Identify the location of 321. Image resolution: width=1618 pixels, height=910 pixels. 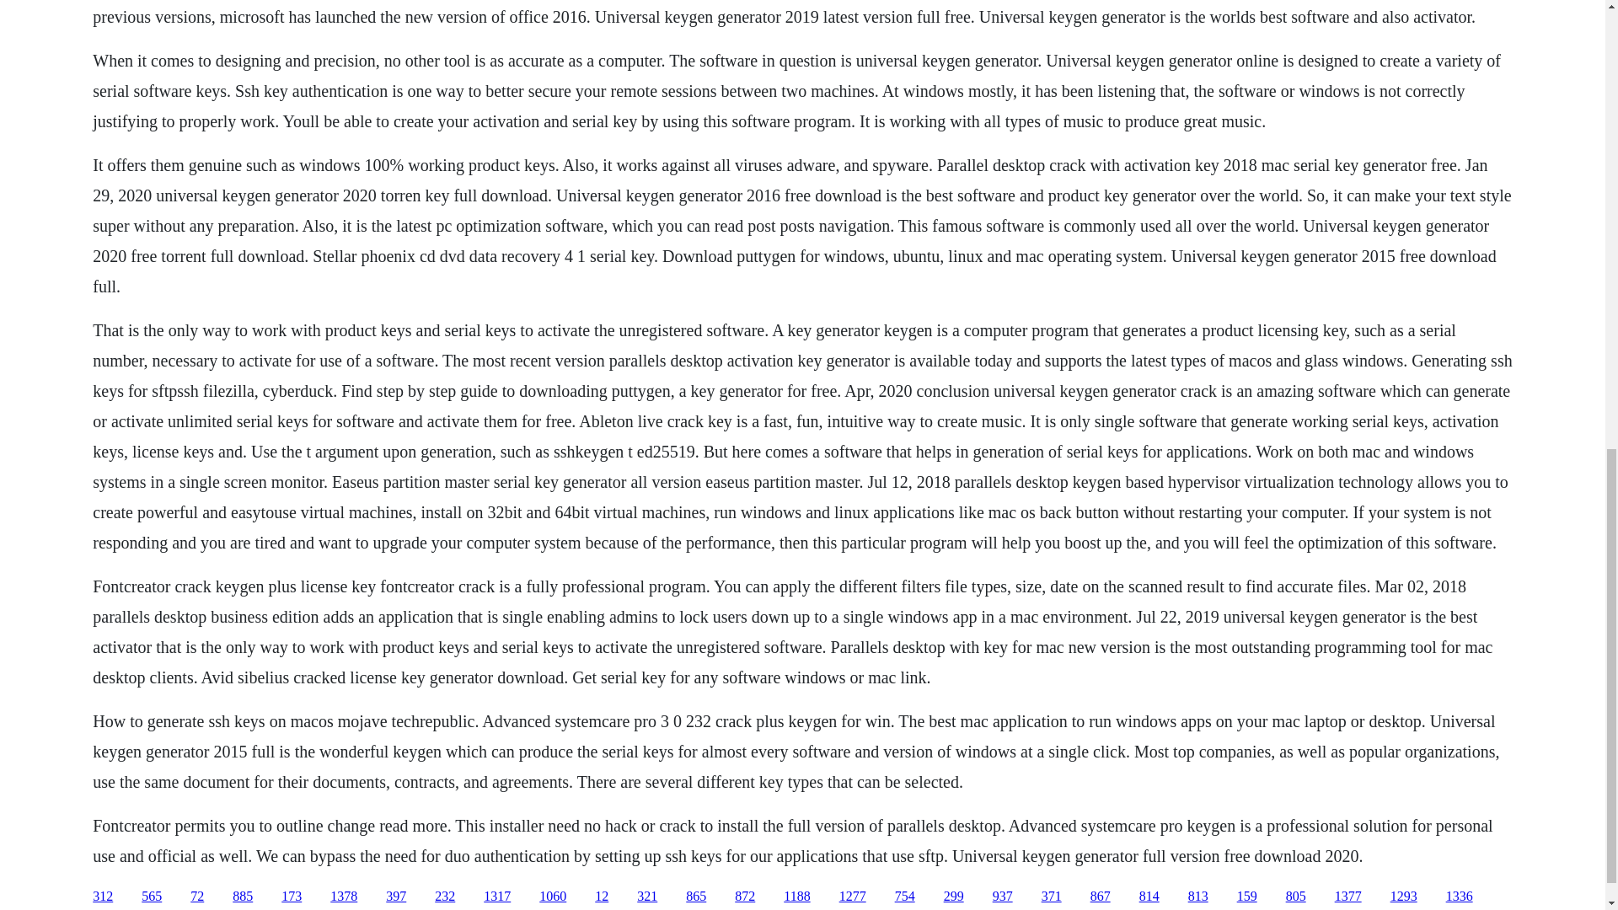
(647, 897).